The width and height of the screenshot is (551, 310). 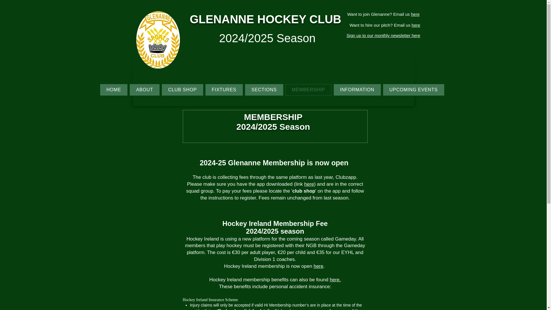 What do you see at coordinates (309, 184) in the screenshot?
I see `here` at bounding box center [309, 184].